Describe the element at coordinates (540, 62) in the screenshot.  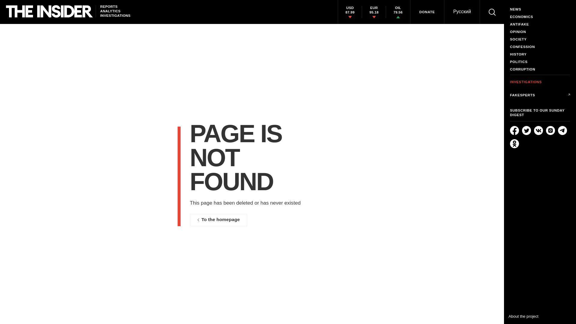
I see `POLITICS` at that location.